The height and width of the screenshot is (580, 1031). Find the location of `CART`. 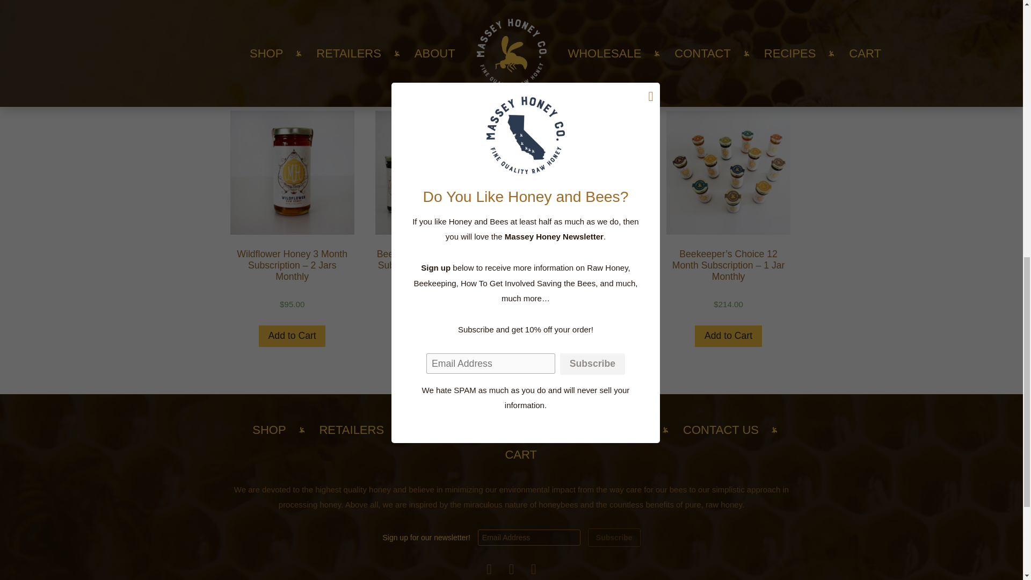

CART is located at coordinates (521, 454).